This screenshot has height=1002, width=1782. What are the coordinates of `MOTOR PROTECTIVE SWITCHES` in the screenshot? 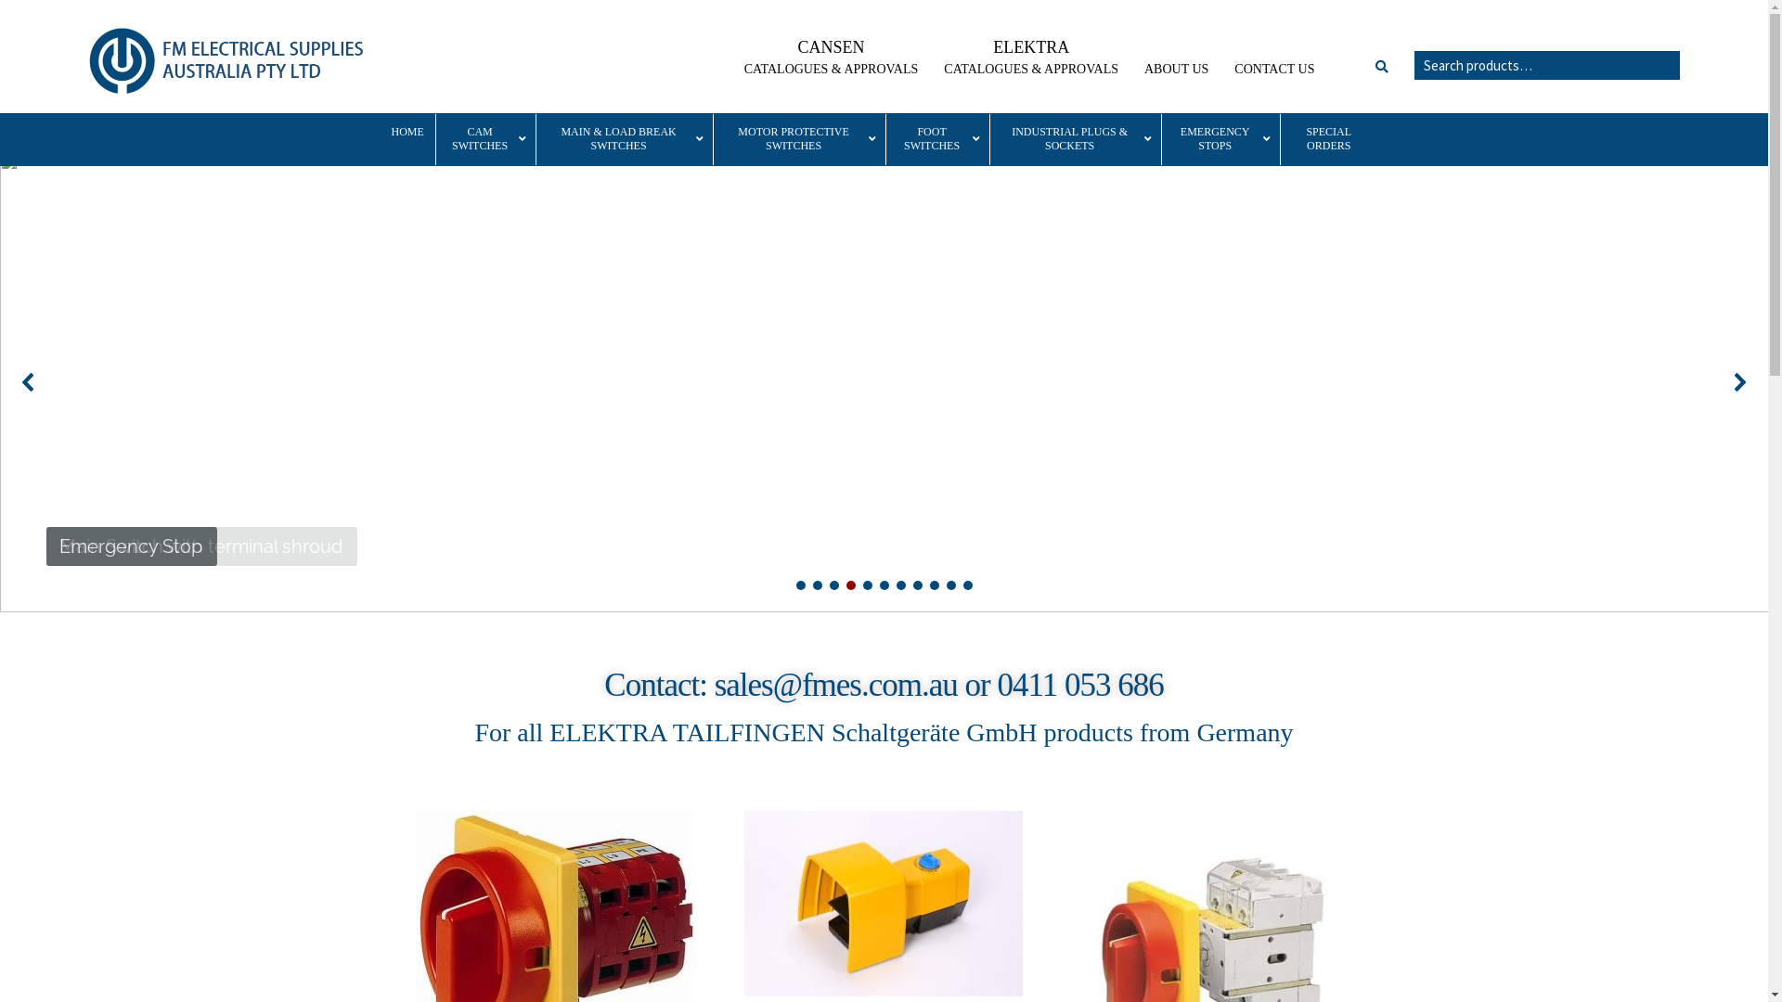 It's located at (799, 139).